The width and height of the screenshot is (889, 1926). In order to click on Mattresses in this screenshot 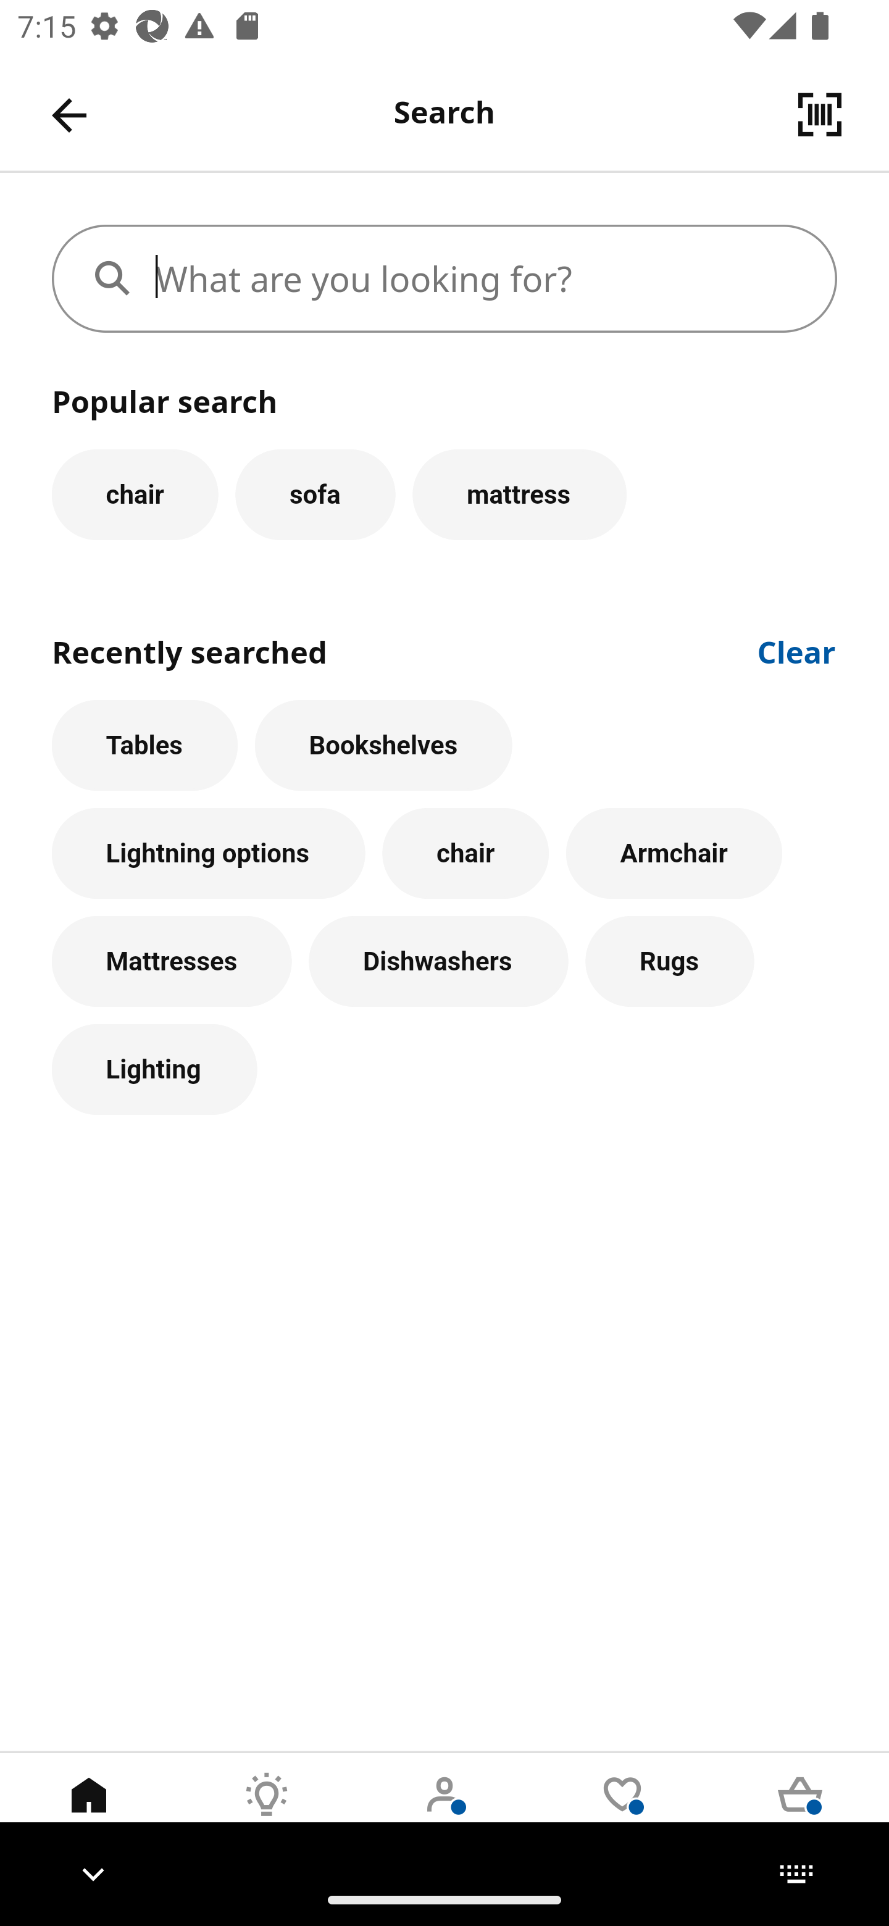, I will do `click(172, 962)`.